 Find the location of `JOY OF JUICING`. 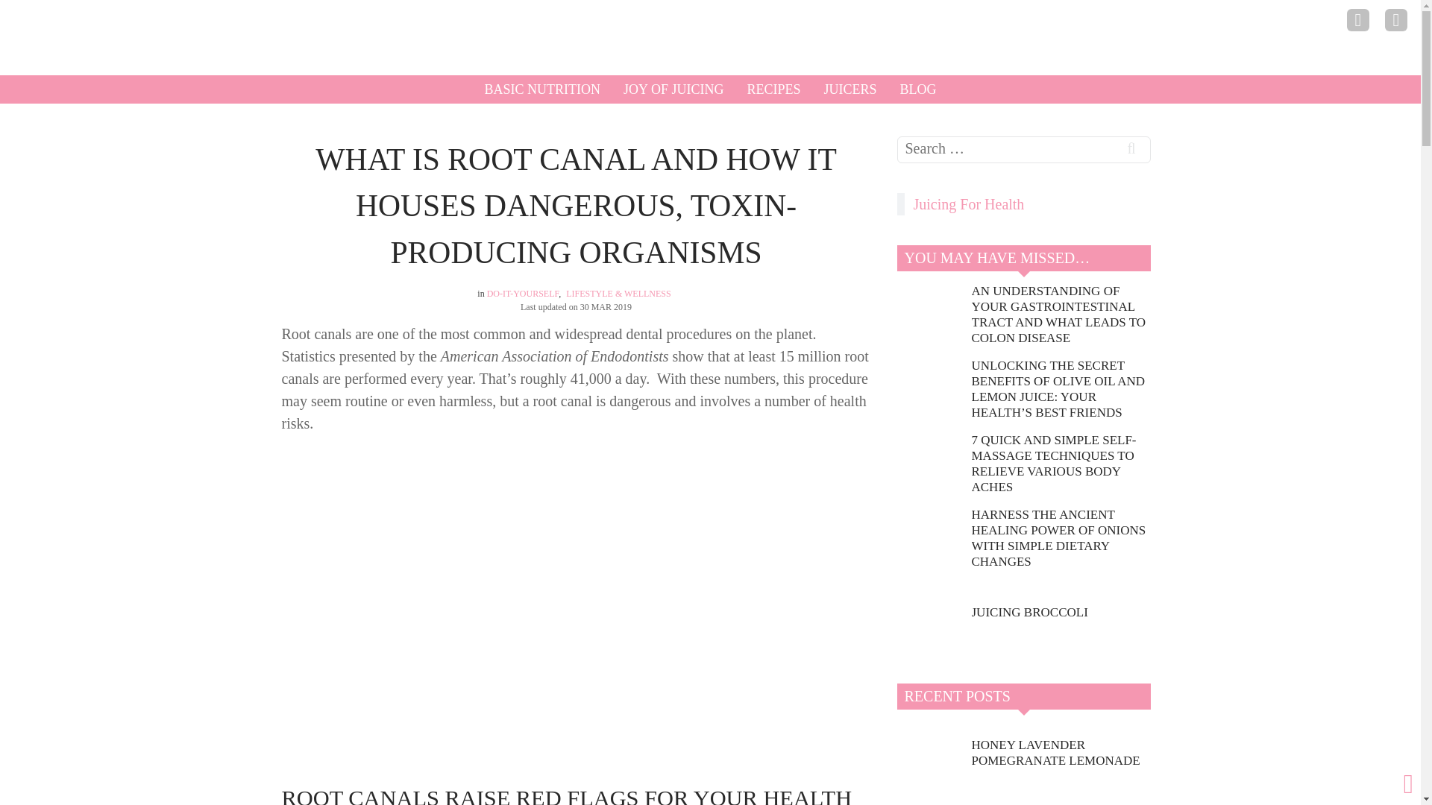

JOY OF JUICING is located at coordinates (673, 89).